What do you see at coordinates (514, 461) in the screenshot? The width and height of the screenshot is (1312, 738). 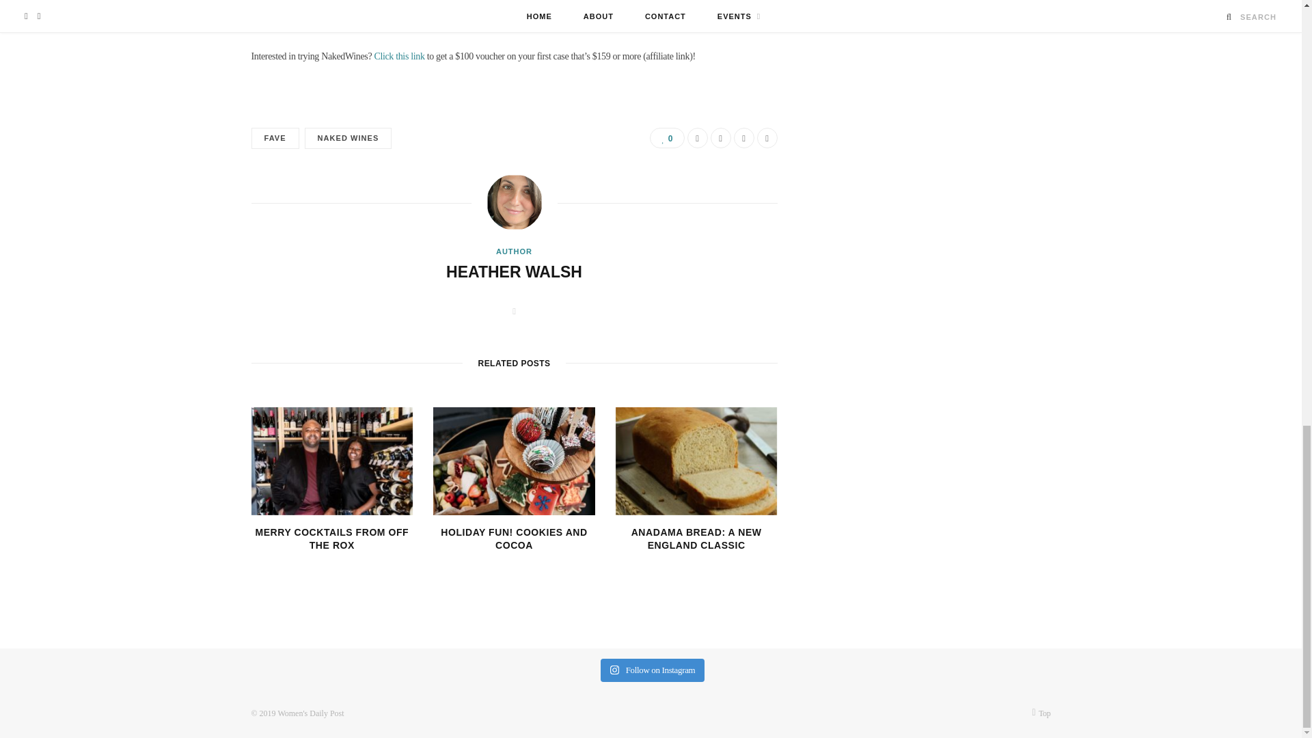 I see `Holiday Fun! Cookies and Cocoa` at bounding box center [514, 461].